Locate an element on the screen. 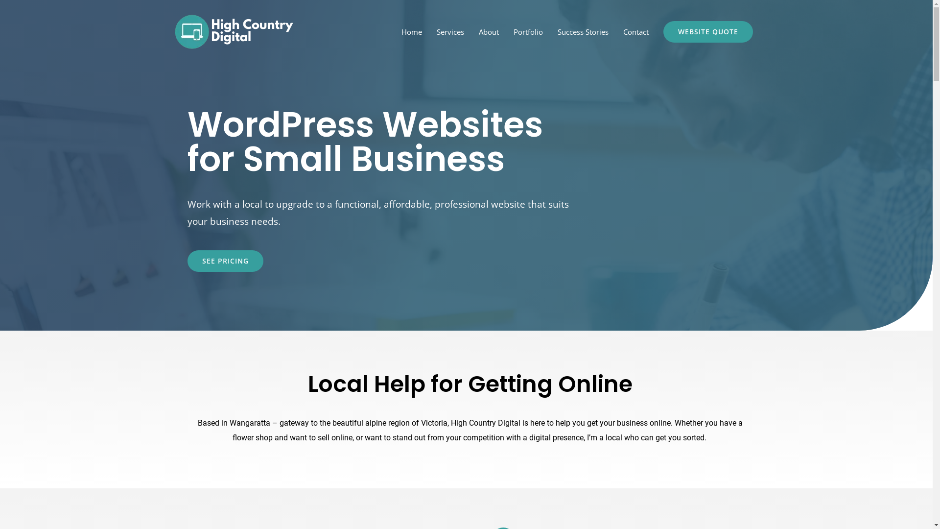 Image resolution: width=940 pixels, height=529 pixels. SEE PRICING is located at coordinates (225, 261).